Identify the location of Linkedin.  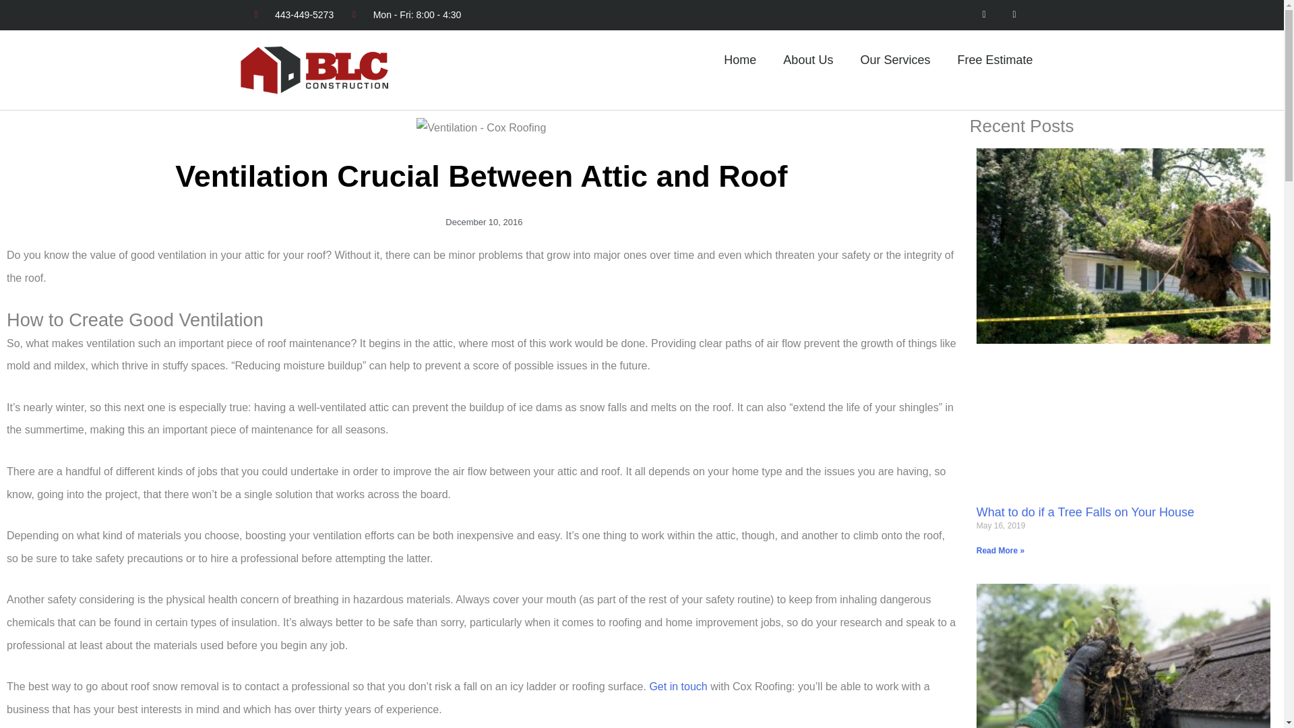
(1014, 15).